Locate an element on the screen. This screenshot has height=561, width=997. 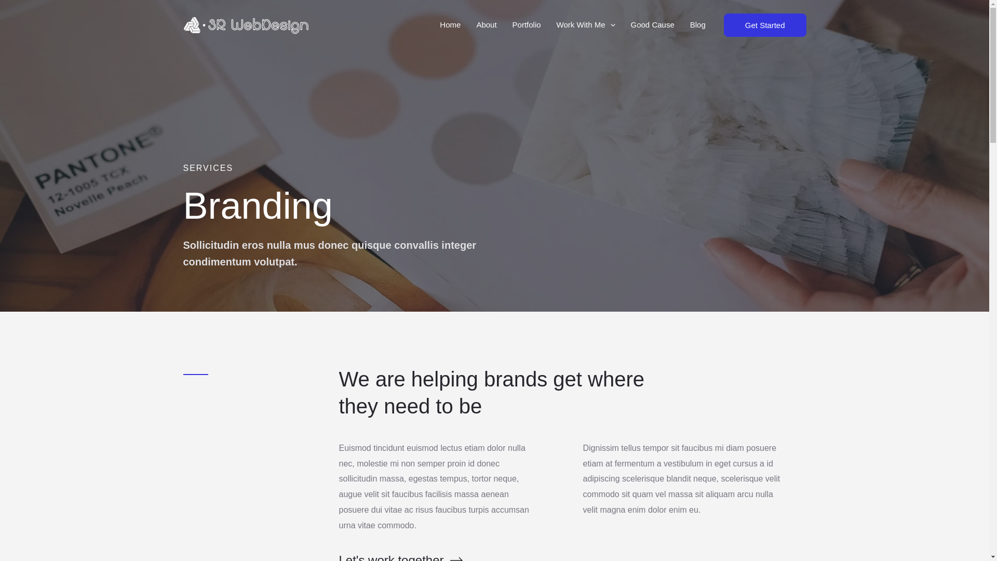
Good Cause is located at coordinates (653, 25).